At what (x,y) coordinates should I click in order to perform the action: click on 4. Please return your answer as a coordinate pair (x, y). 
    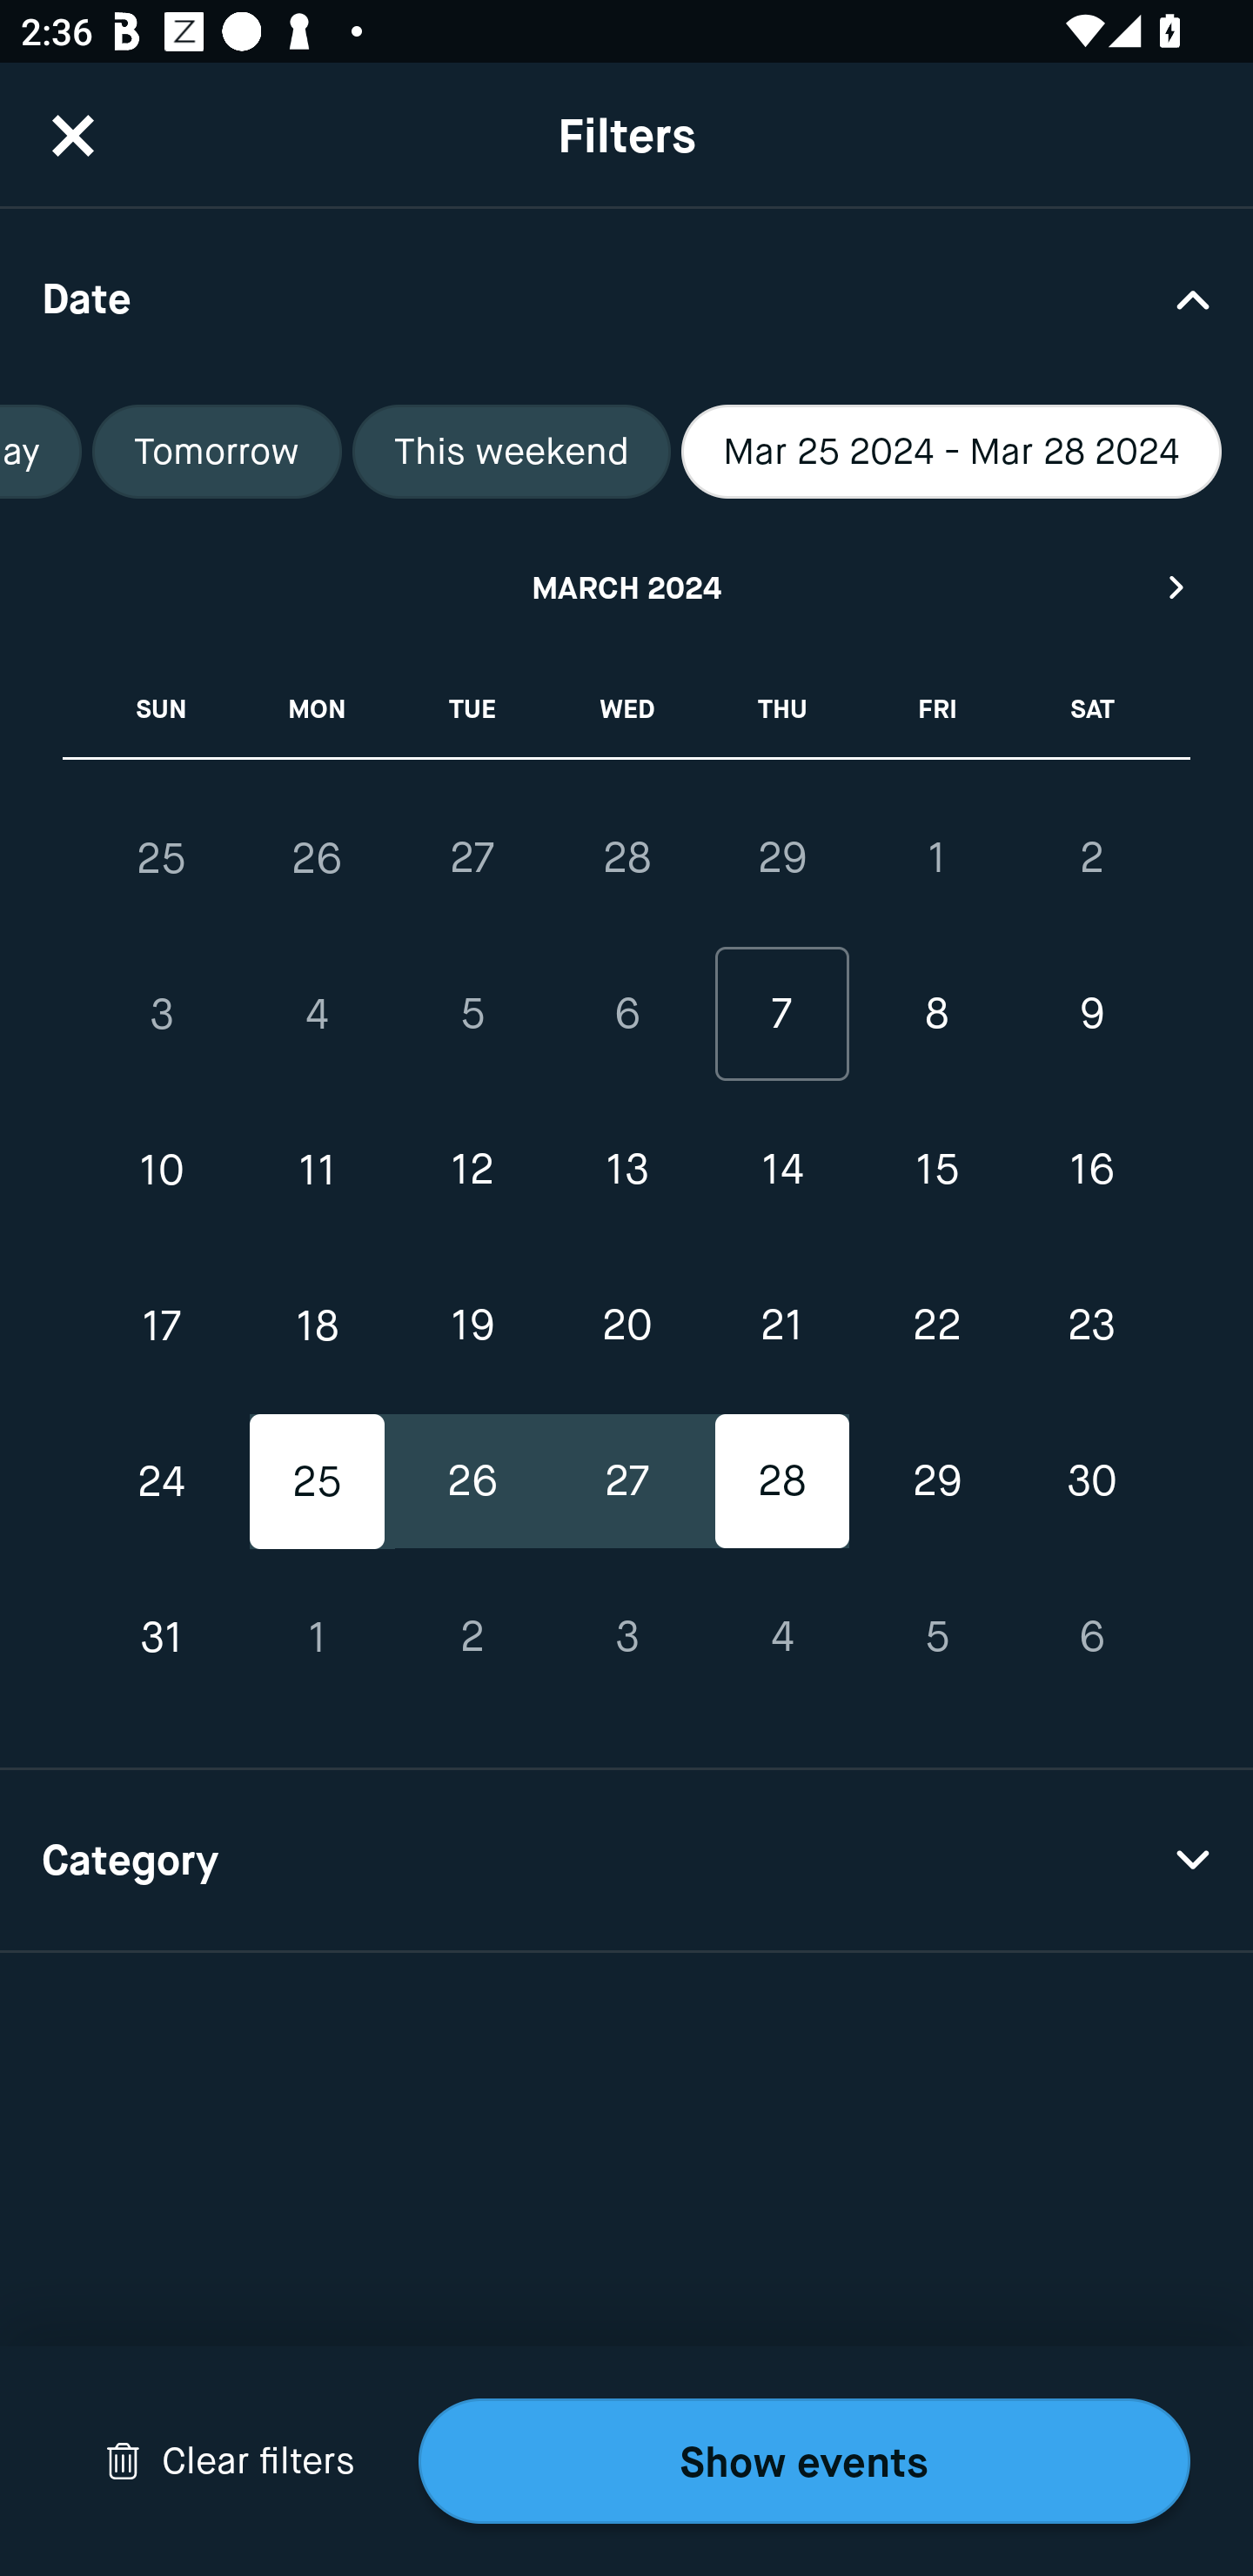
    Looking at the image, I should click on (781, 1636).